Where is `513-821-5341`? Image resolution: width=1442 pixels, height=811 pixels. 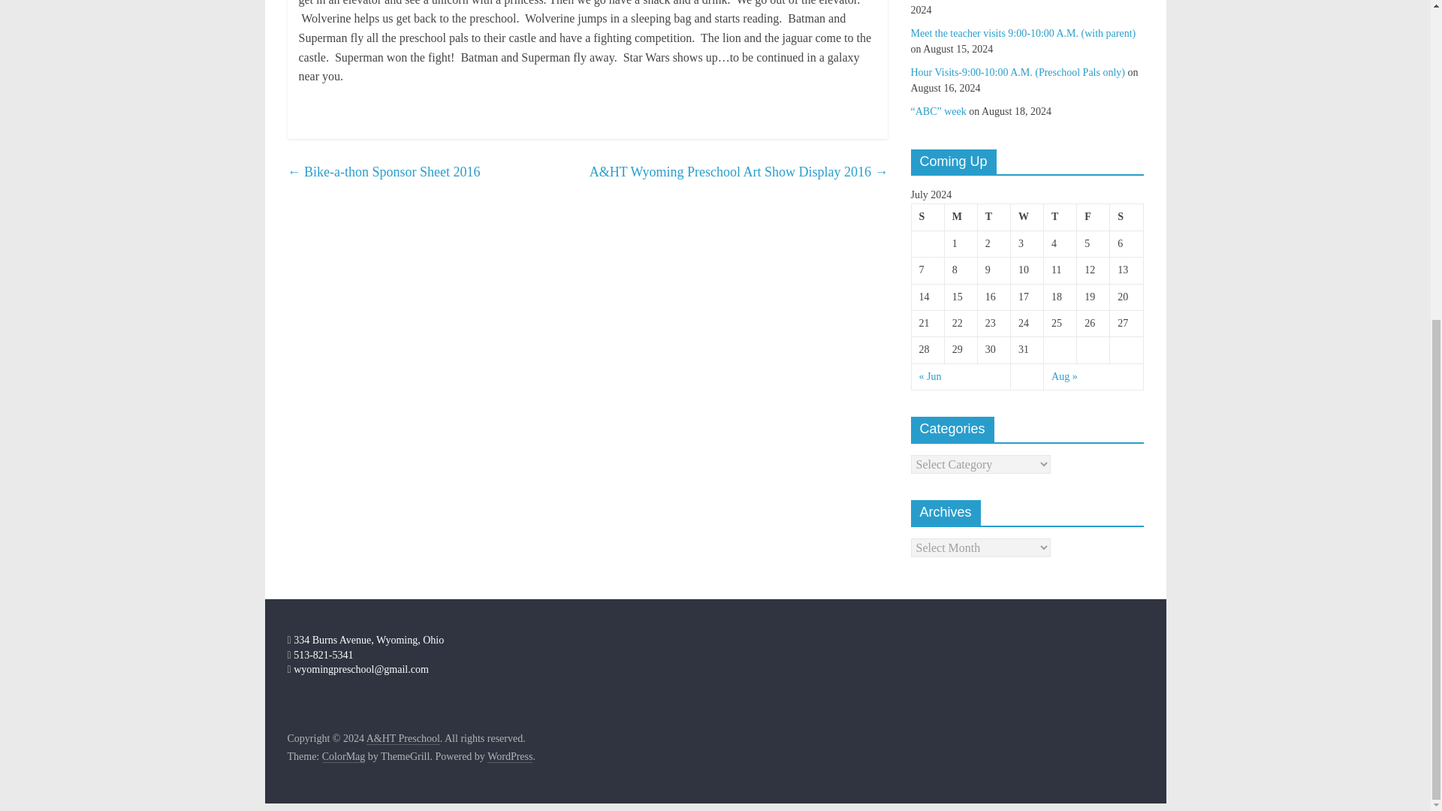
513-821-5341 is located at coordinates (320, 655).